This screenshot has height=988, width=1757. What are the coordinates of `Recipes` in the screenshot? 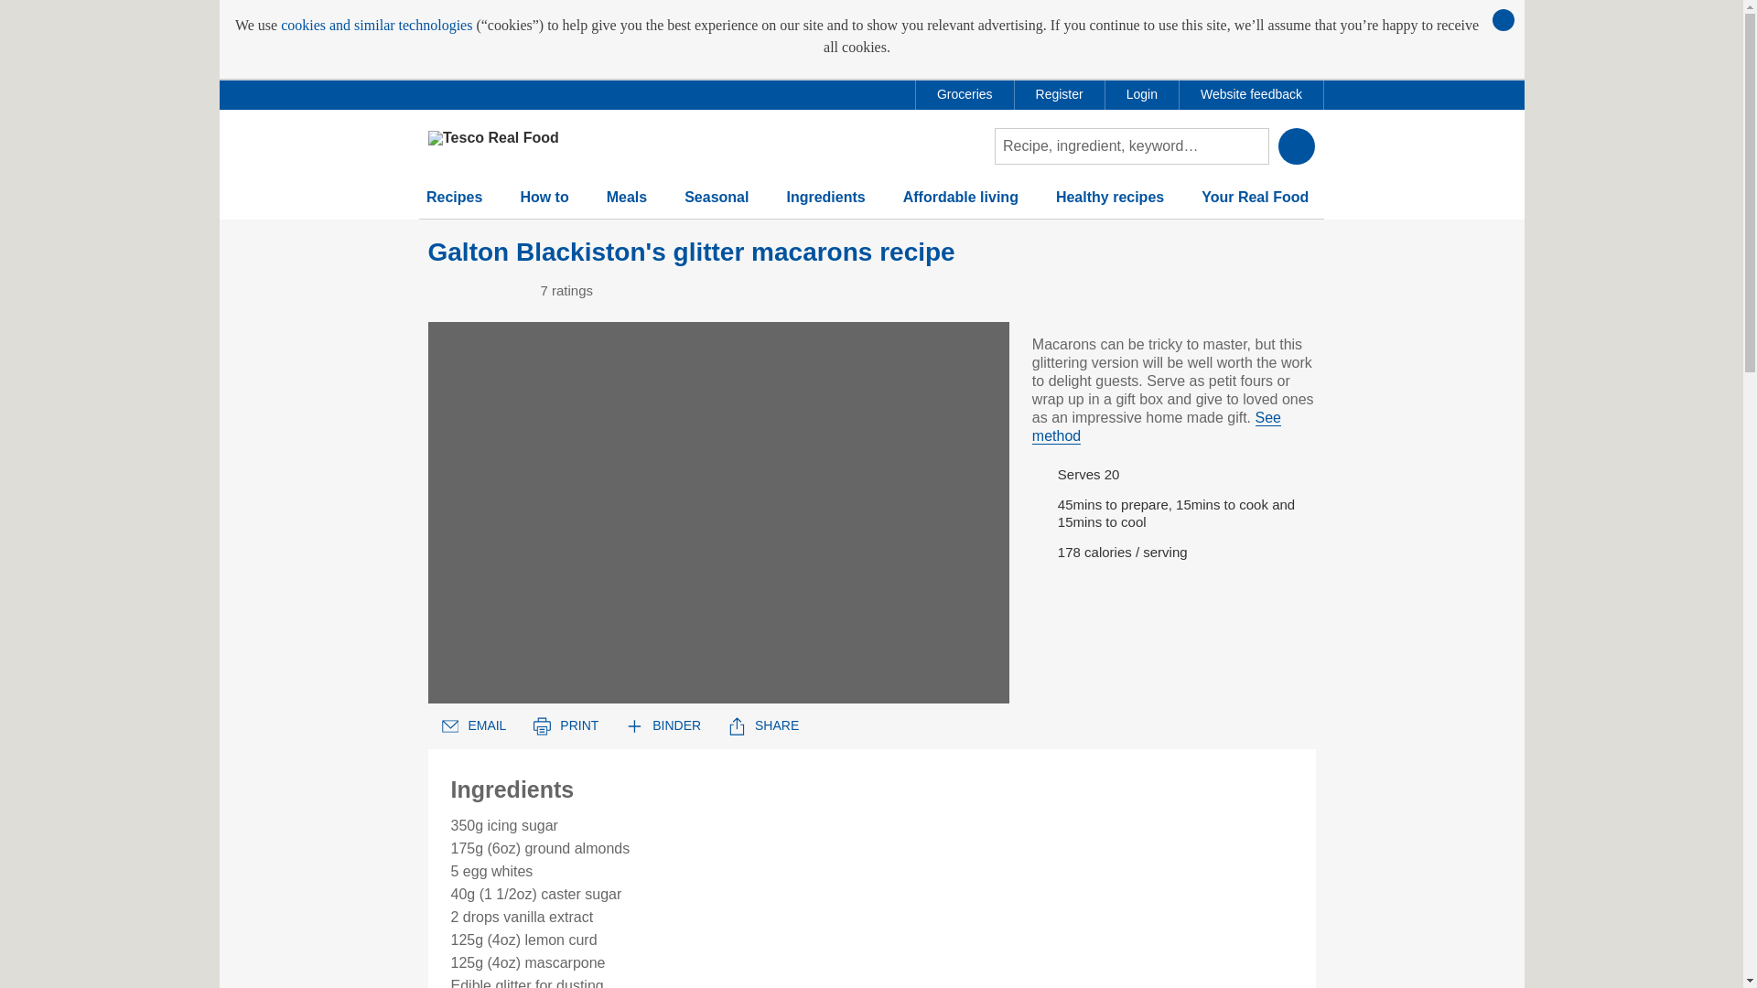 It's located at (454, 205).